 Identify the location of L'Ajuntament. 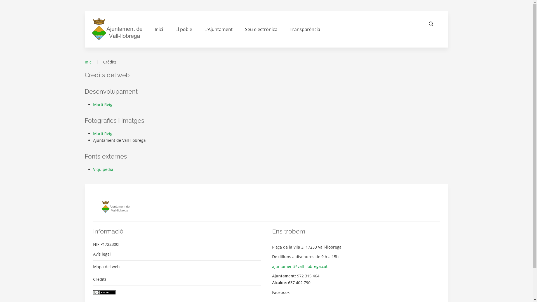
(219, 29).